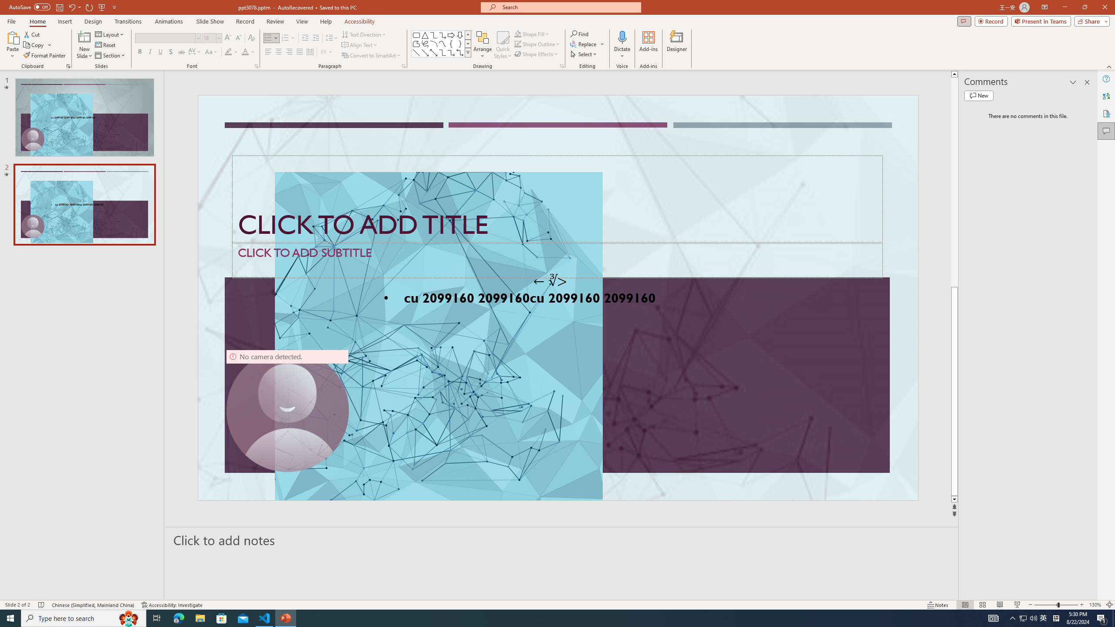  I want to click on Camera 9, No camera detected., so click(287, 411).